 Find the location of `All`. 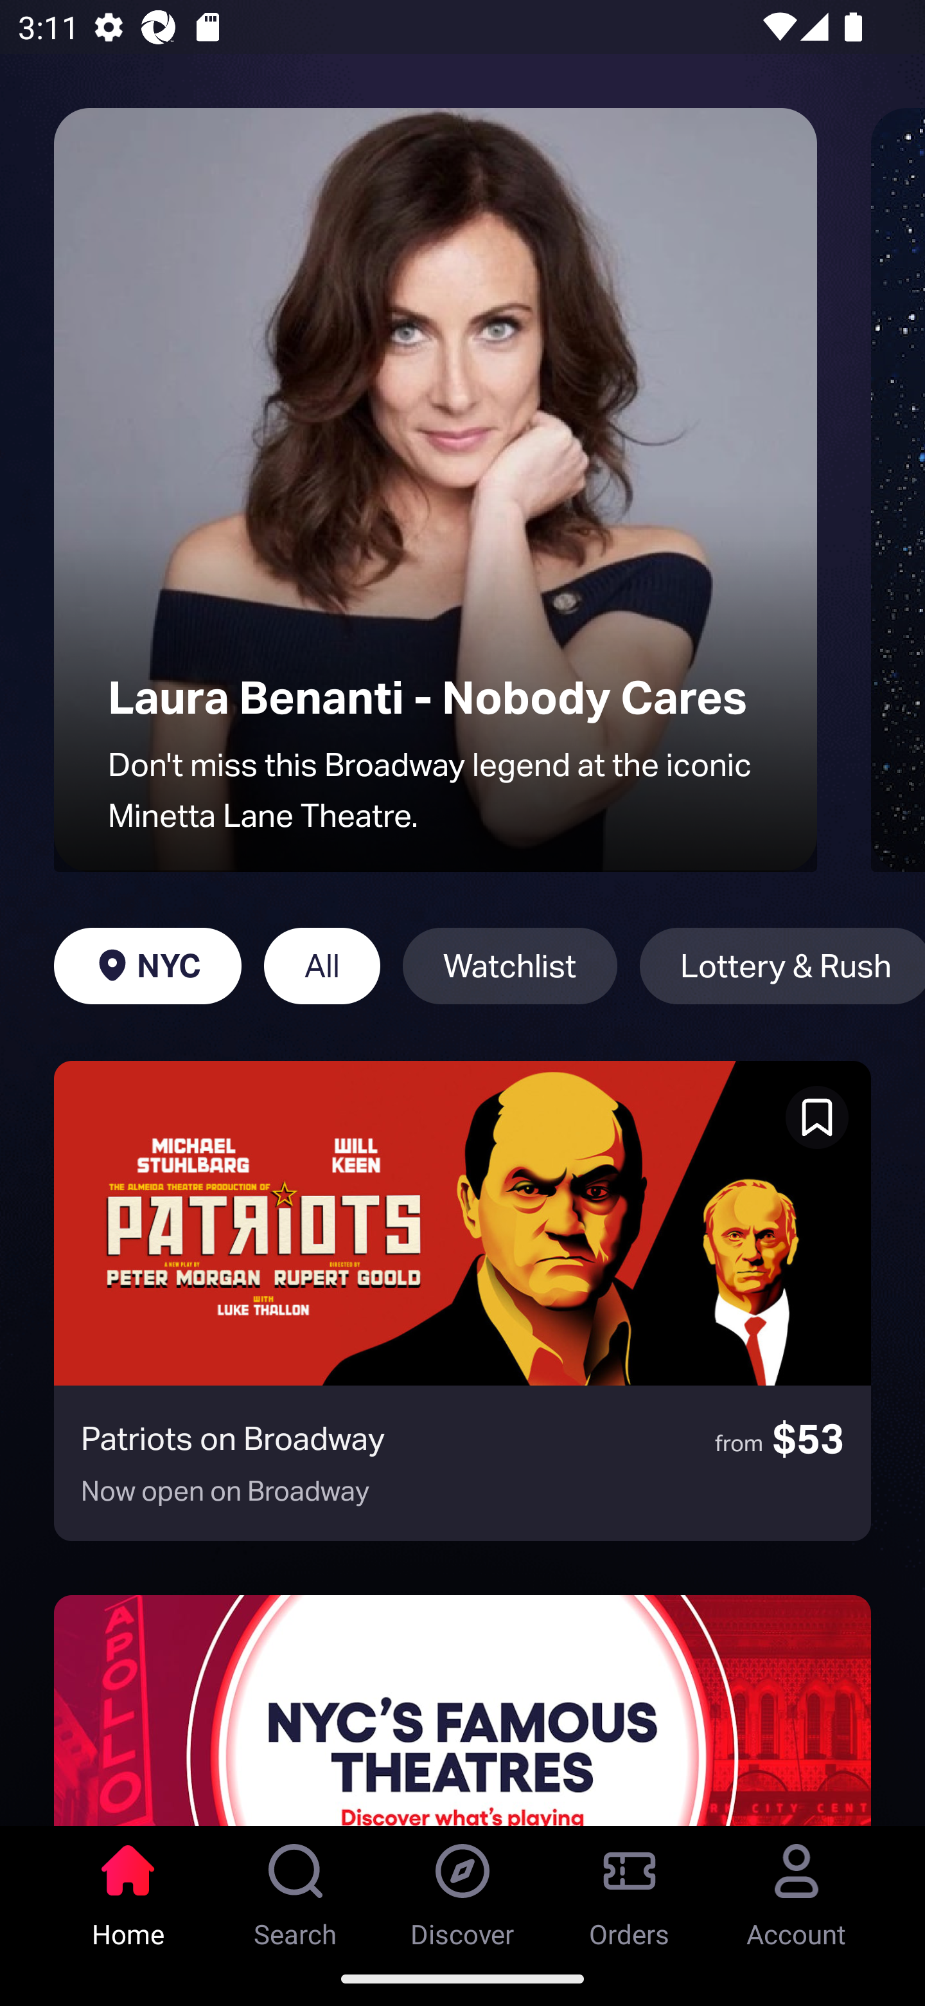

All is located at coordinates (321, 966).